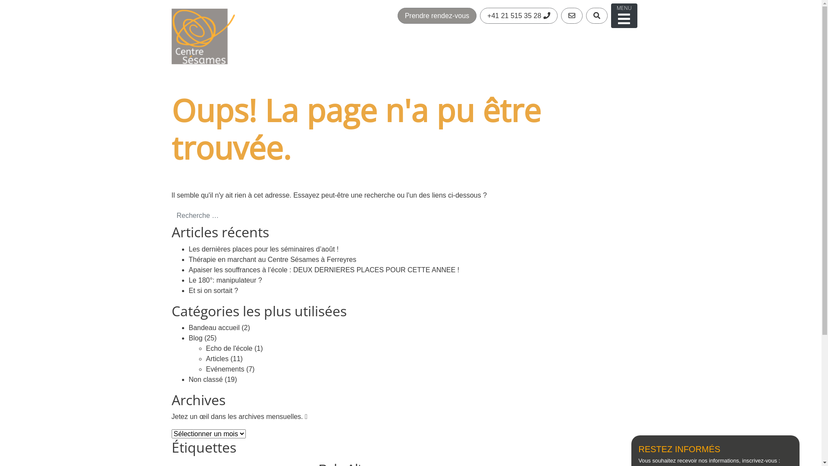 The height and width of the screenshot is (466, 828). Describe the element at coordinates (214, 328) in the screenshot. I see `Bandeau accueil` at that location.